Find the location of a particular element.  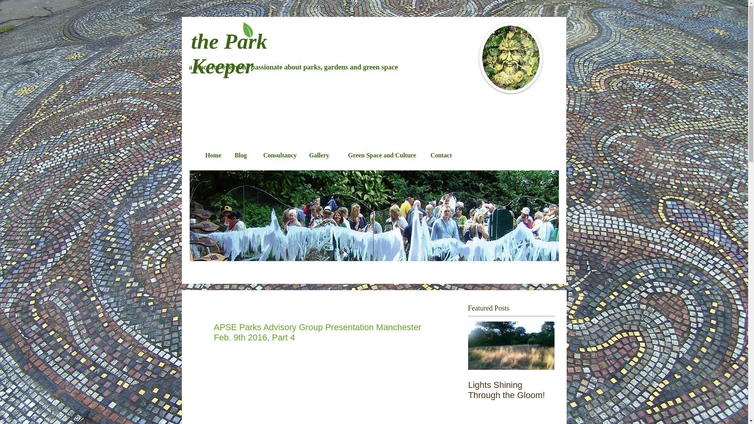

Gallery is located at coordinates (318, 155).